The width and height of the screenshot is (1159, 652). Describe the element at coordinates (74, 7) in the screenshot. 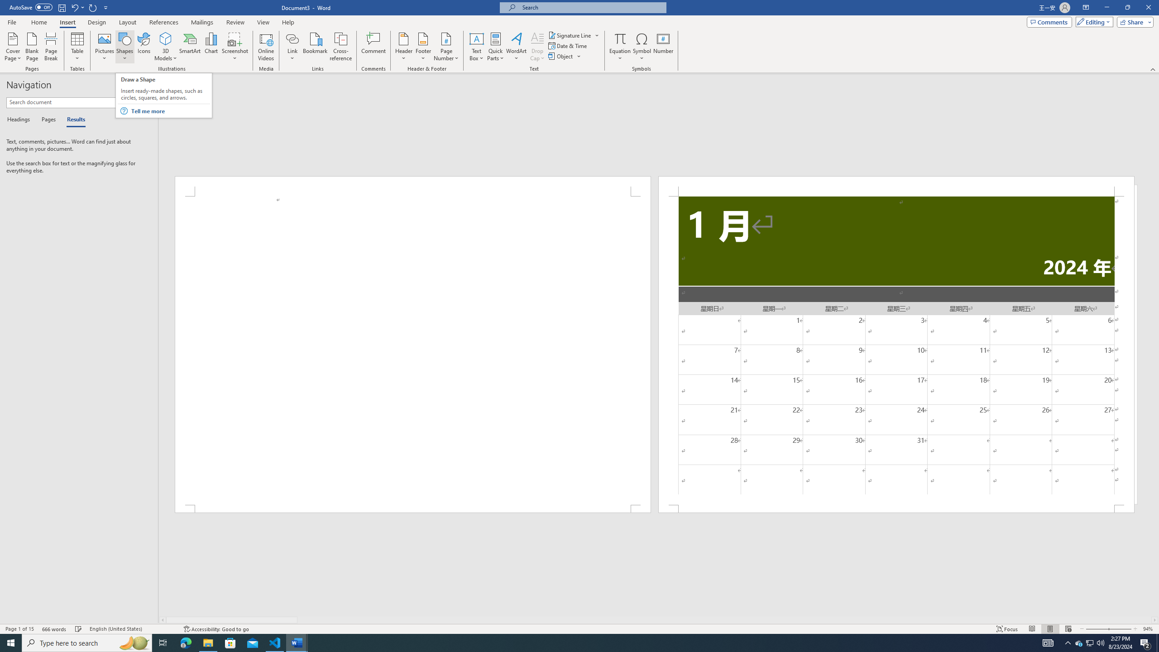

I see `Undo New Page` at that location.